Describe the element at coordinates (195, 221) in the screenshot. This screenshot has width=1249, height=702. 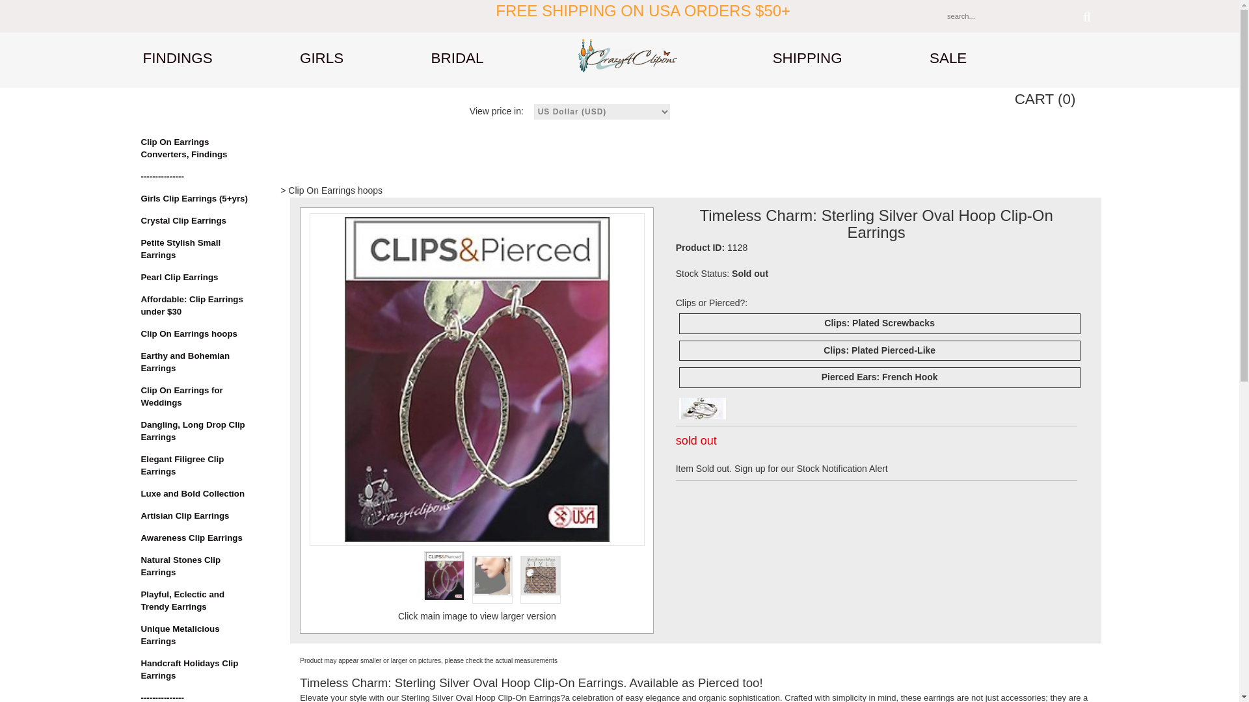
I see `Crystal Clip Earrings` at that location.